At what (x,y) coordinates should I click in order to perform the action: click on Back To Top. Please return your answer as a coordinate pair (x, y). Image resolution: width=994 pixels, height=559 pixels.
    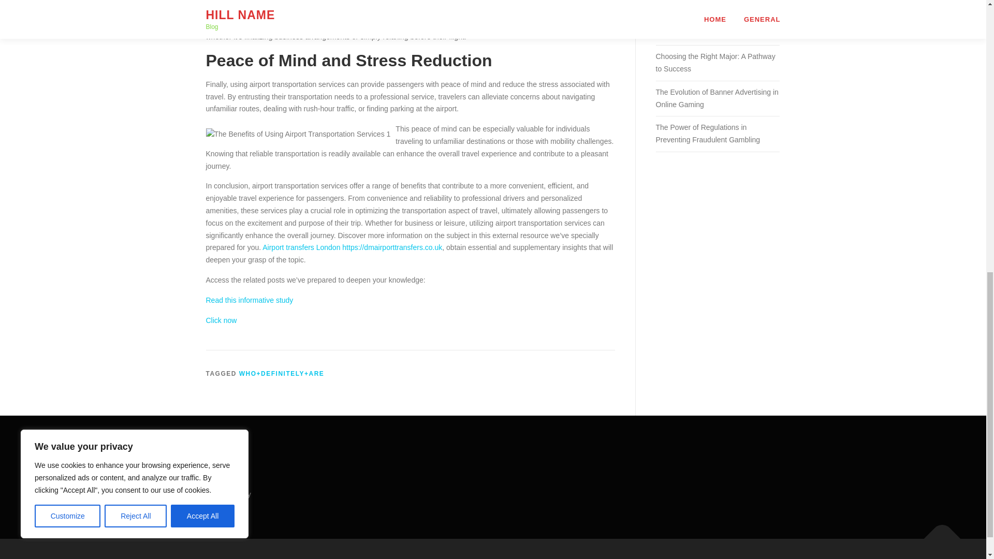
    Looking at the image, I should click on (937, 533).